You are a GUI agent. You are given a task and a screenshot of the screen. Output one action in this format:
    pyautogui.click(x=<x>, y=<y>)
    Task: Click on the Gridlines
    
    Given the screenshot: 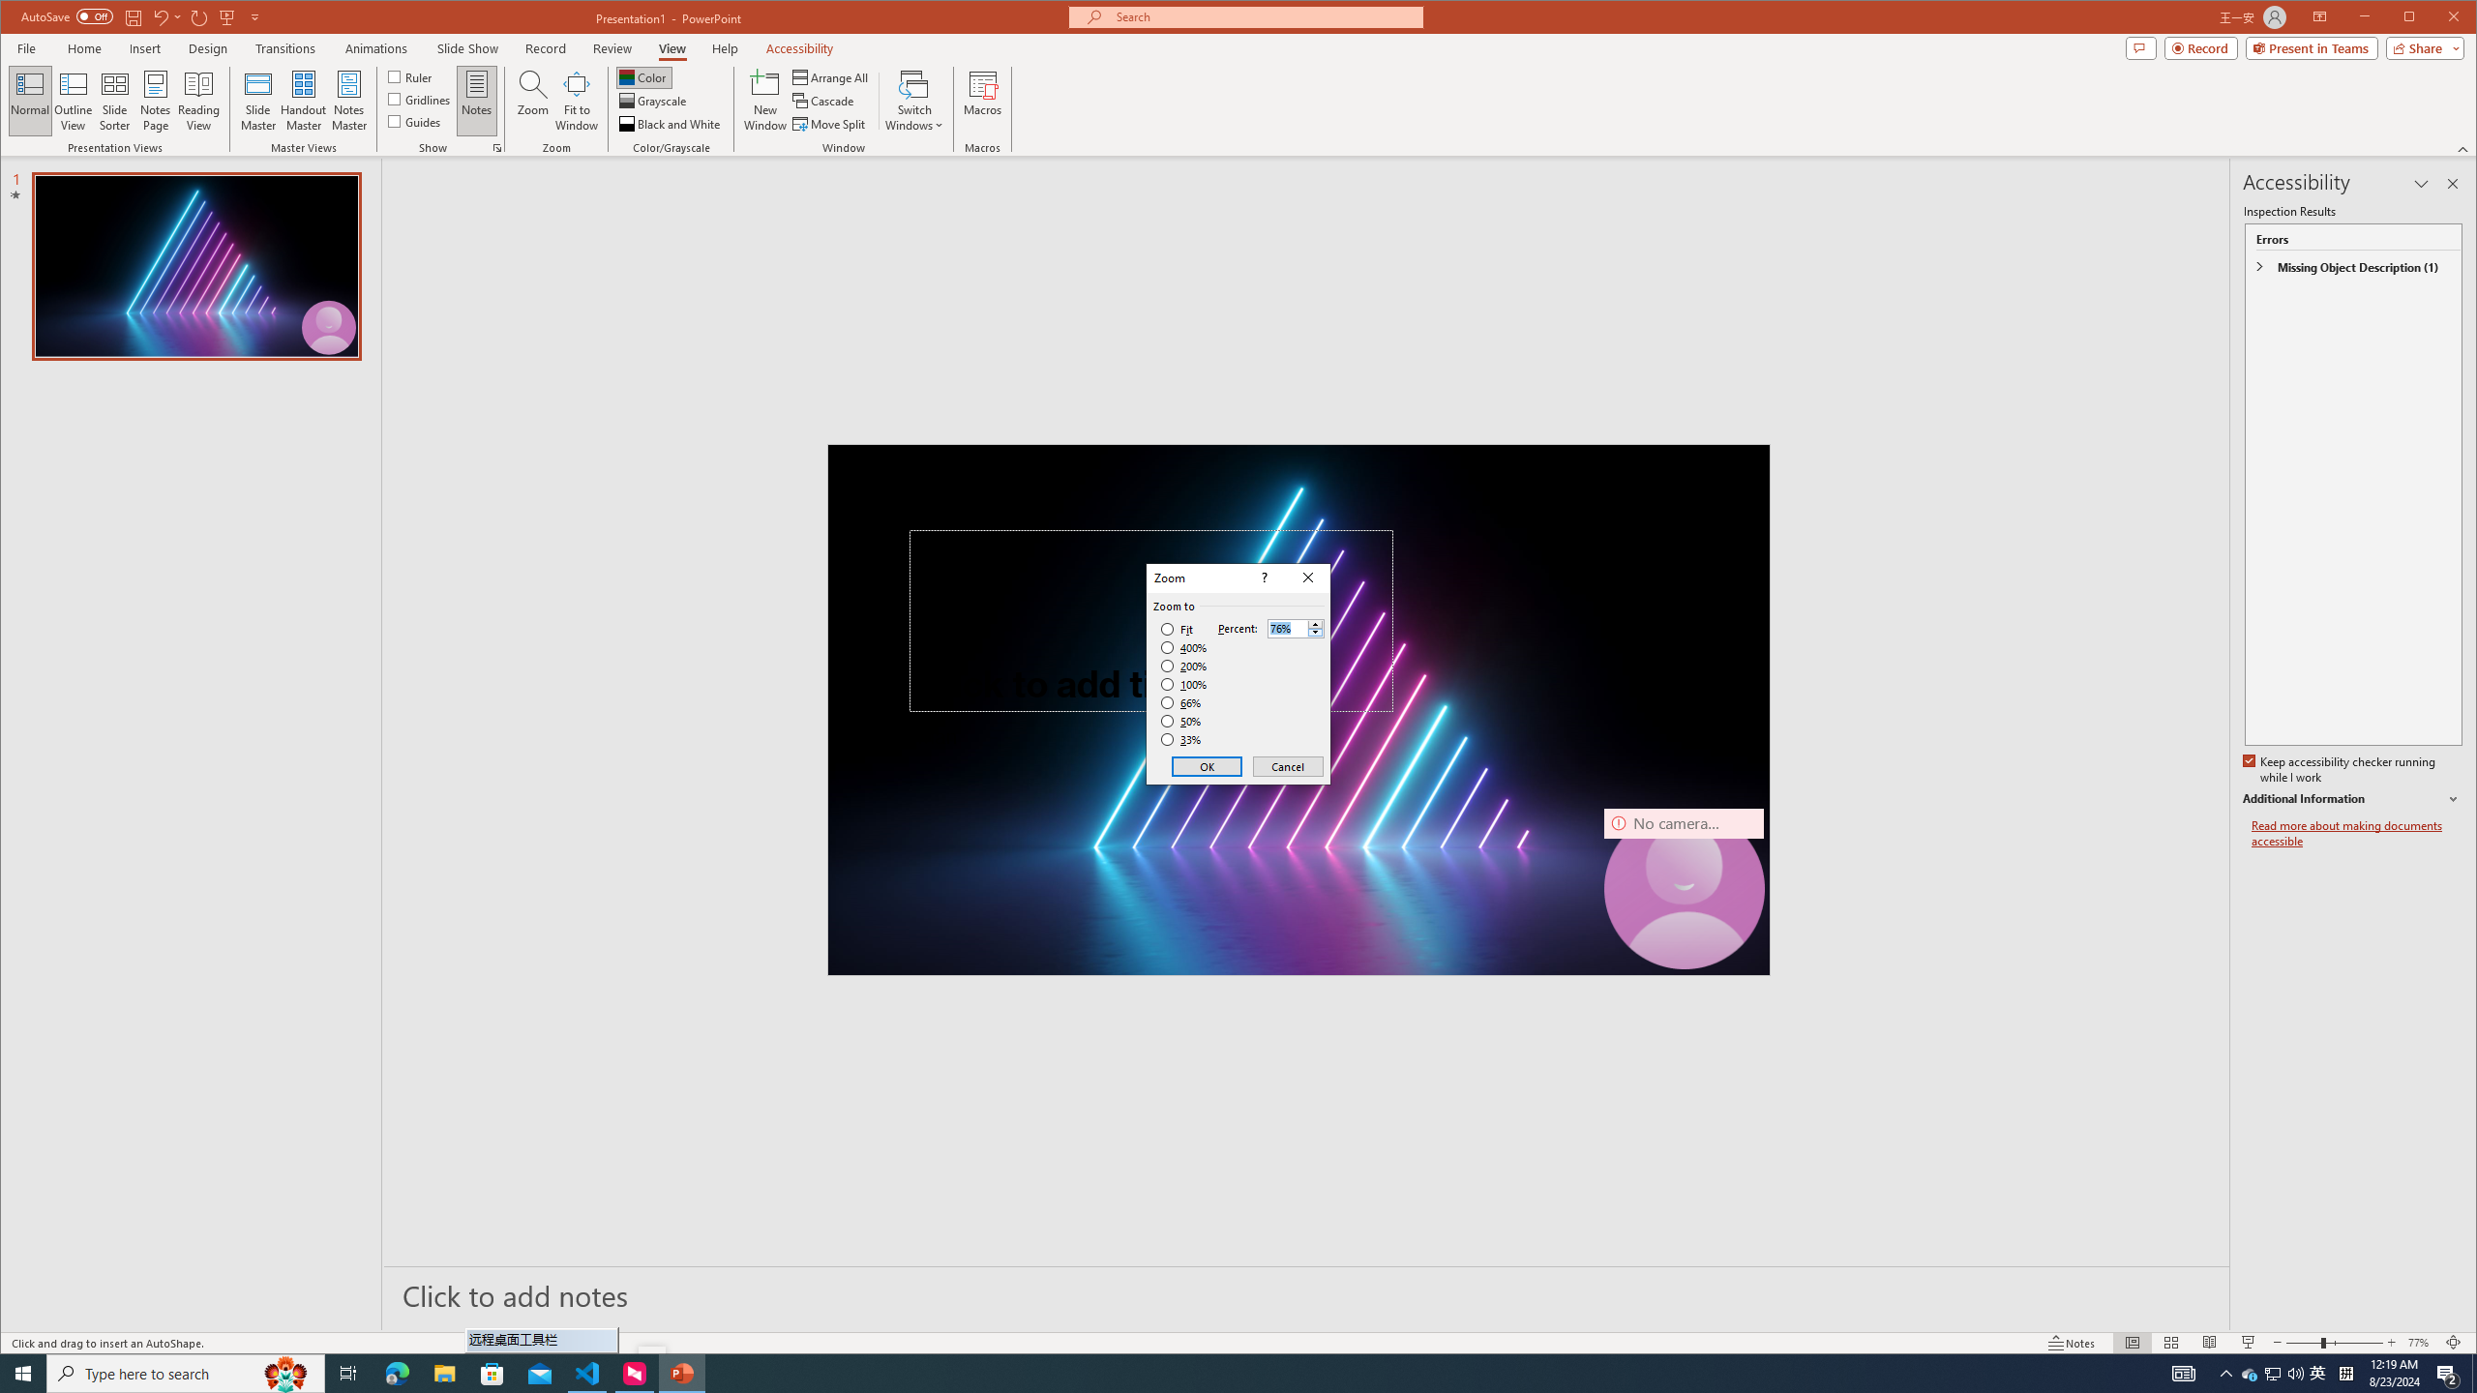 What is the action you would take?
    pyautogui.click(x=420, y=99)
    